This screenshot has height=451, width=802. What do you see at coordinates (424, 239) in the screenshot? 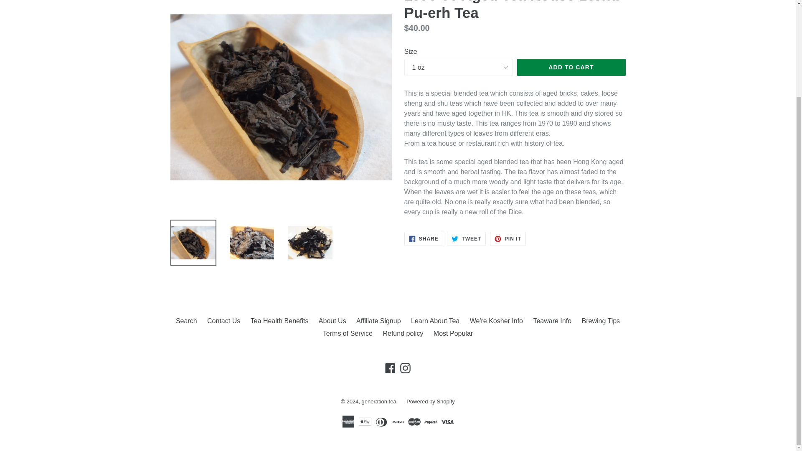
I see `Share on Facebook` at bounding box center [424, 239].